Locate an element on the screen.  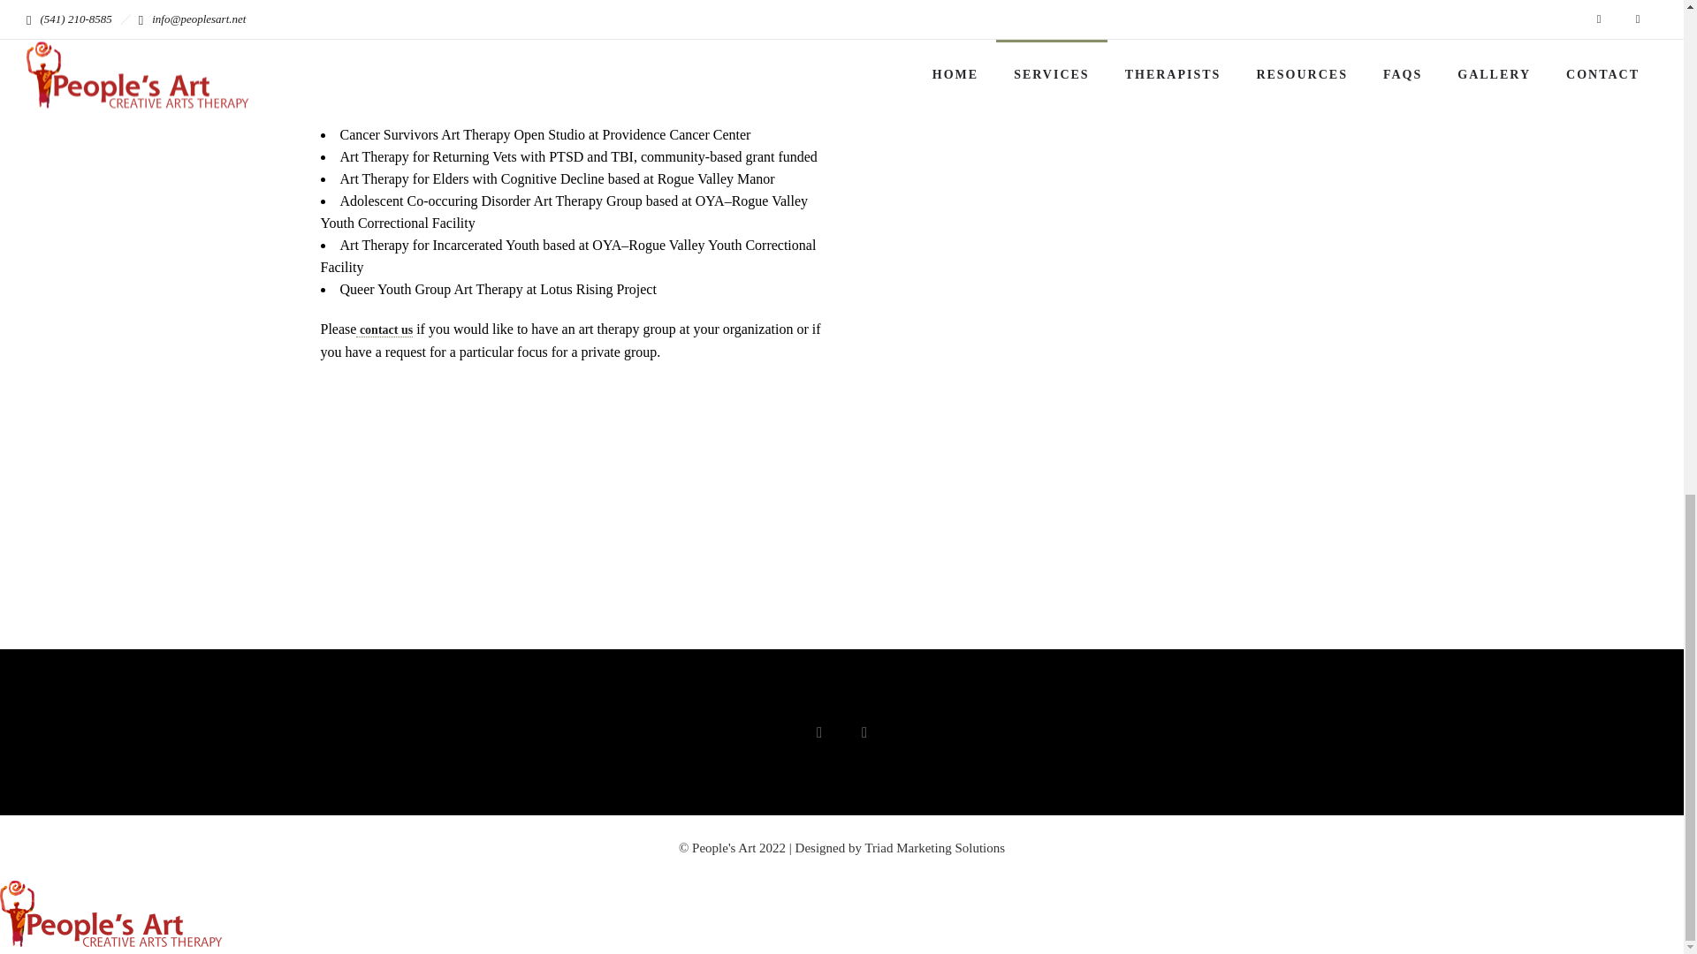
Mobile logo is located at coordinates (117, 942).